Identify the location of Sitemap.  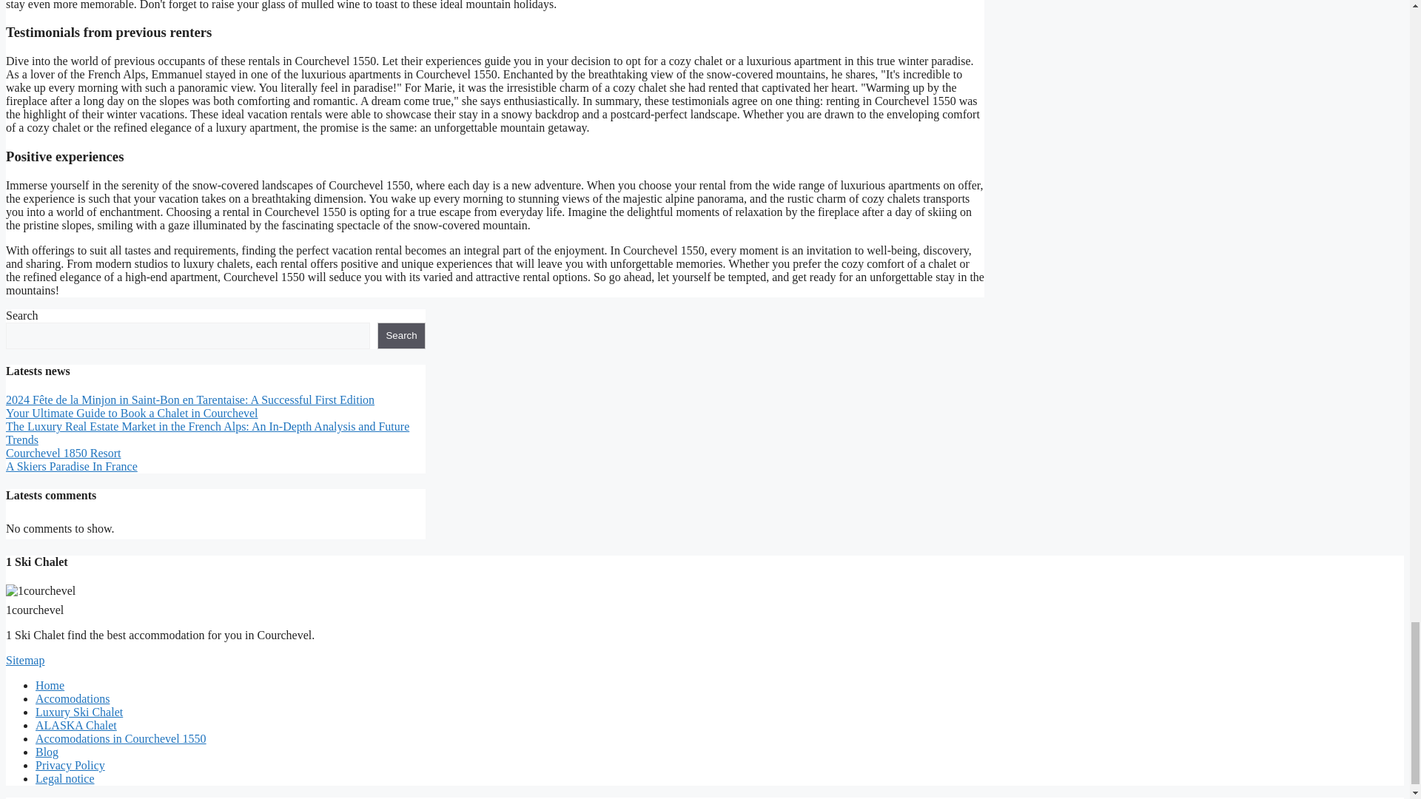
(24, 660).